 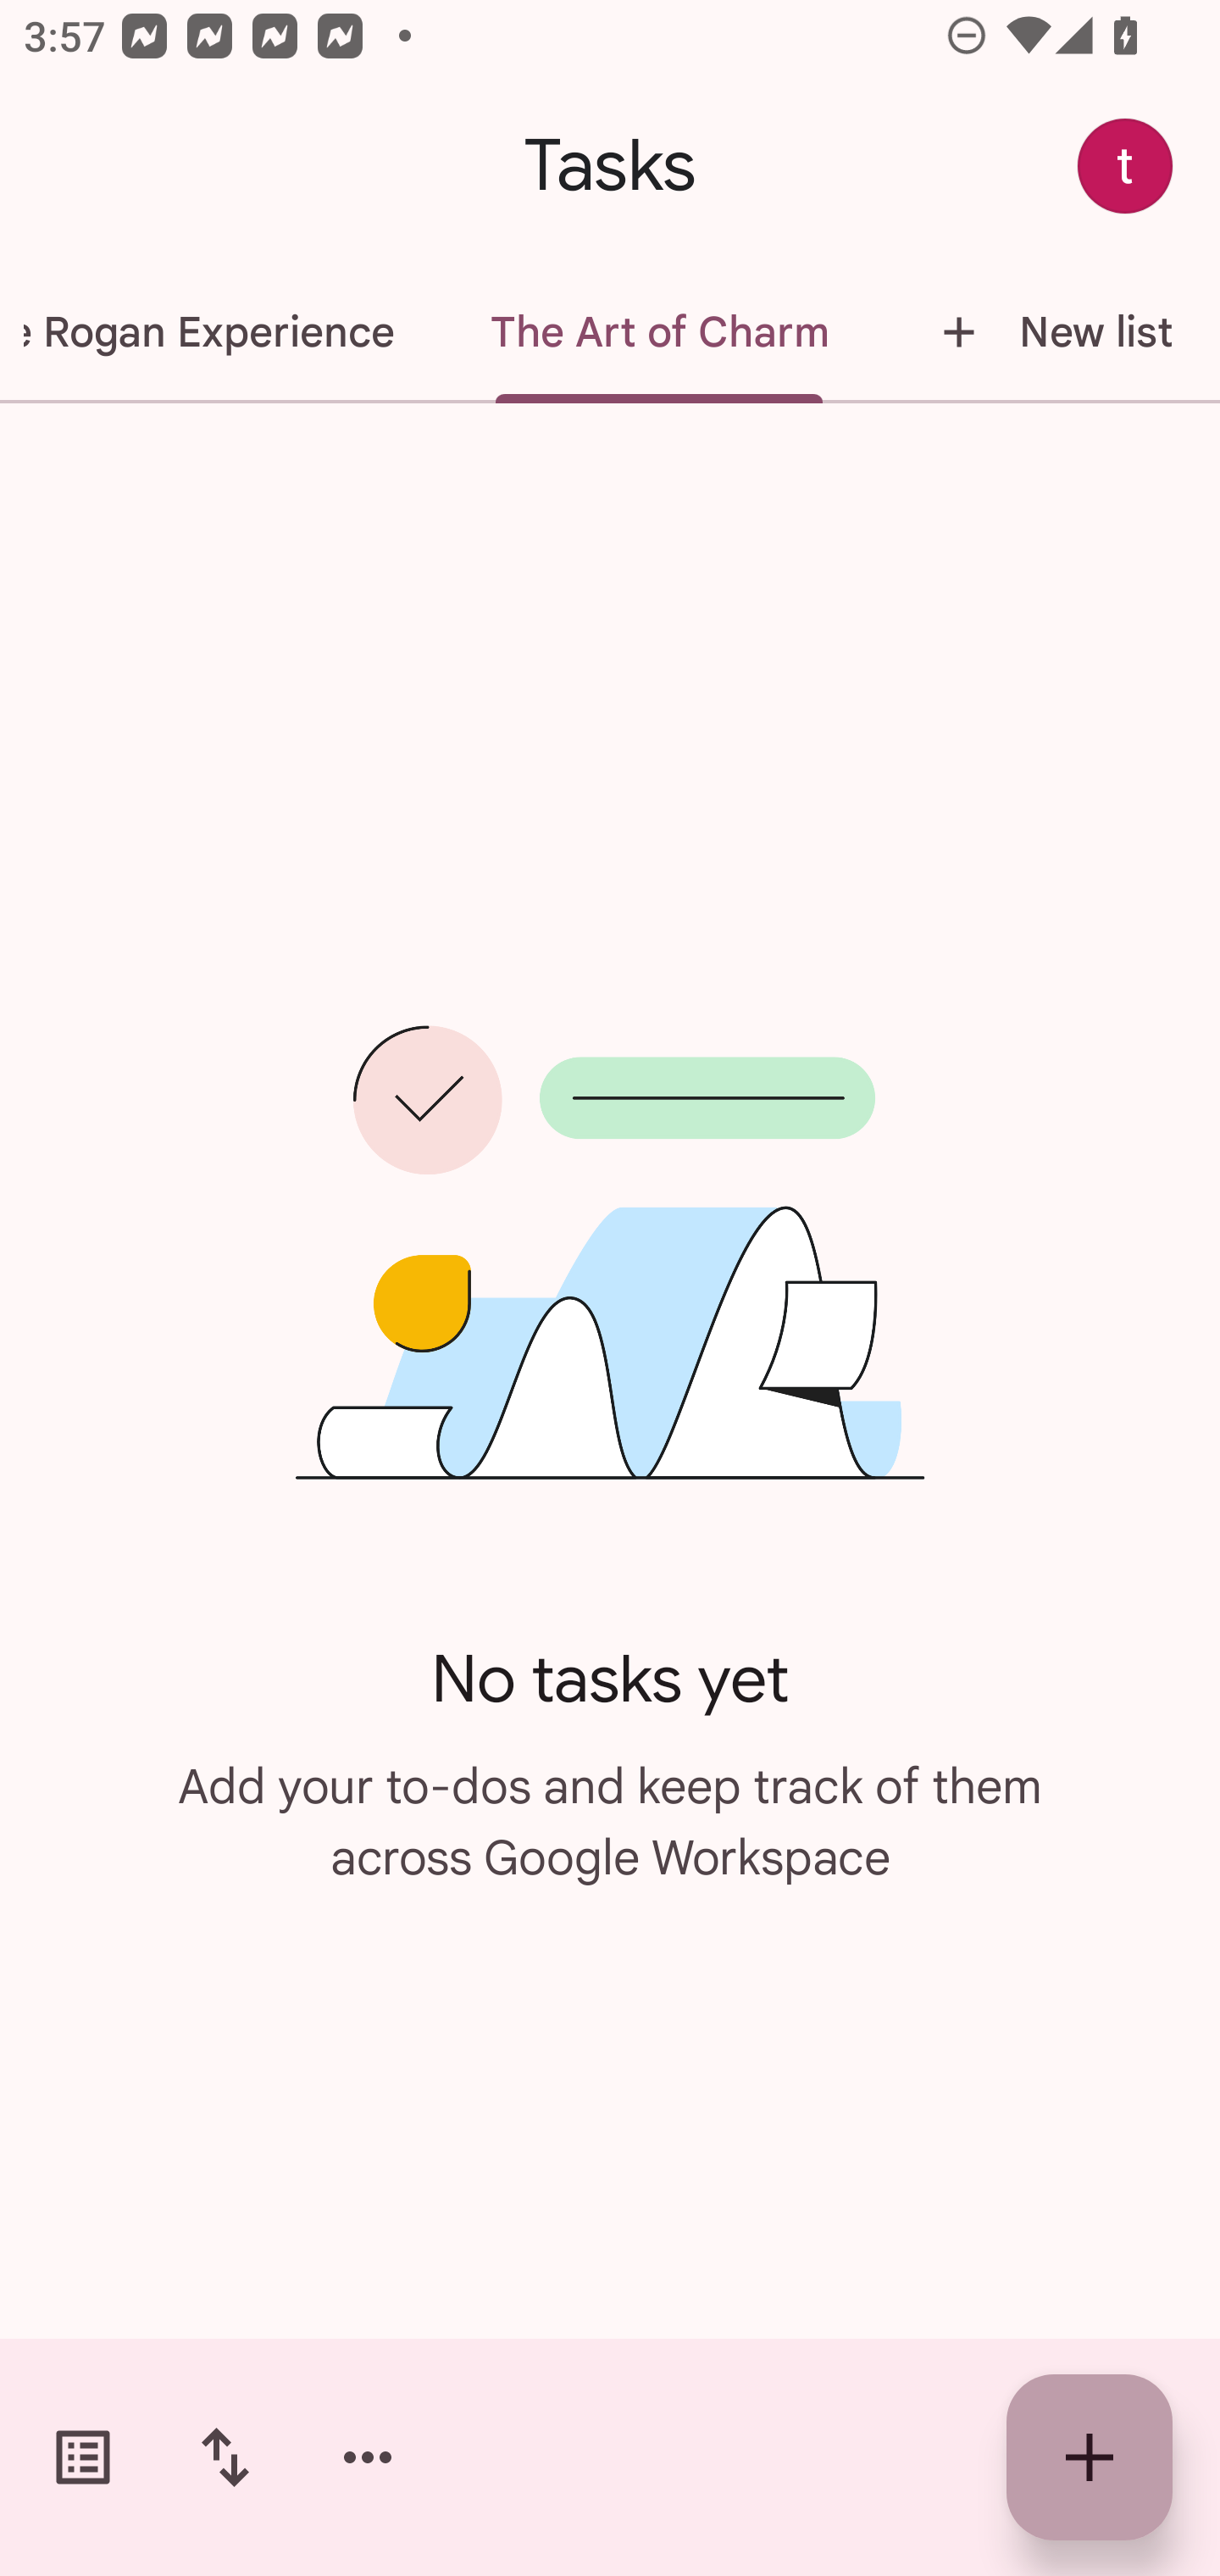 What do you see at coordinates (83, 2457) in the screenshot?
I see `Switch task lists` at bounding box center [83, 2457].